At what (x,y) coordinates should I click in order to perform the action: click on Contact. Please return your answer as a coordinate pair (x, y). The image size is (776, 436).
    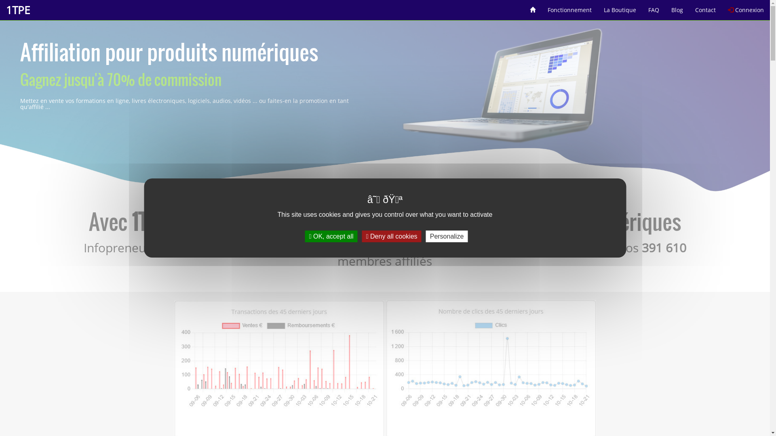
    Looking at the image, I should click on (706, 7).